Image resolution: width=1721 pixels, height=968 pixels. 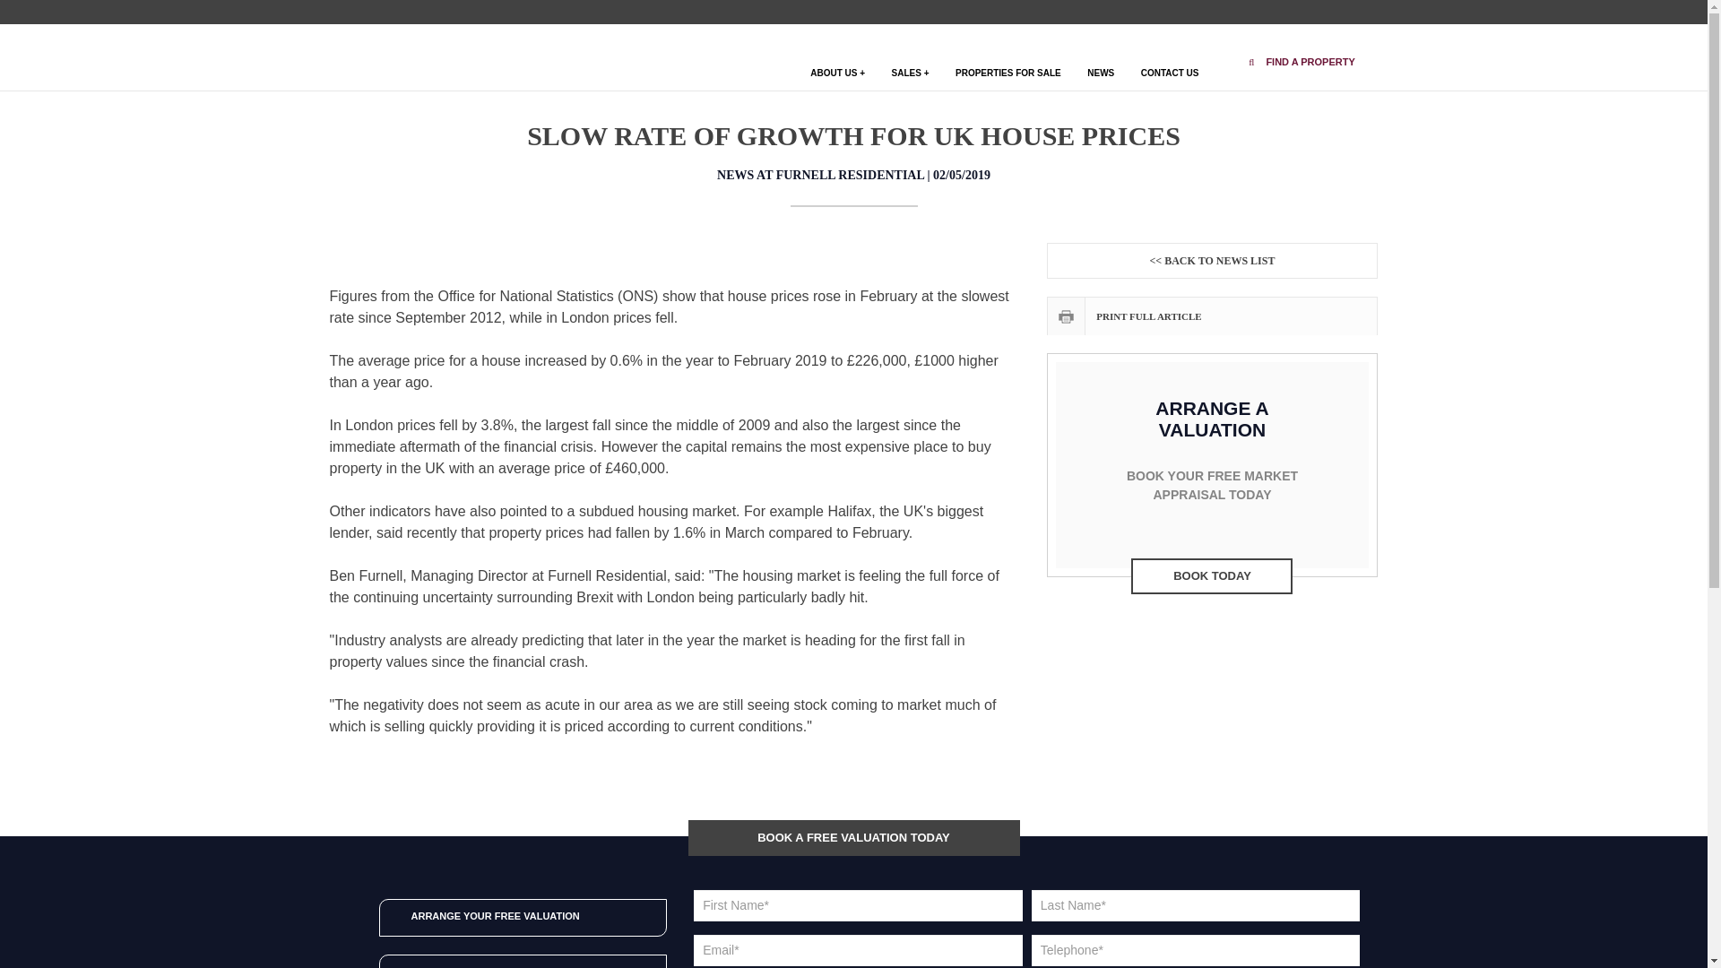 I want to click on PRINT FULL ARTICLE, so click(x=1212, y=315).